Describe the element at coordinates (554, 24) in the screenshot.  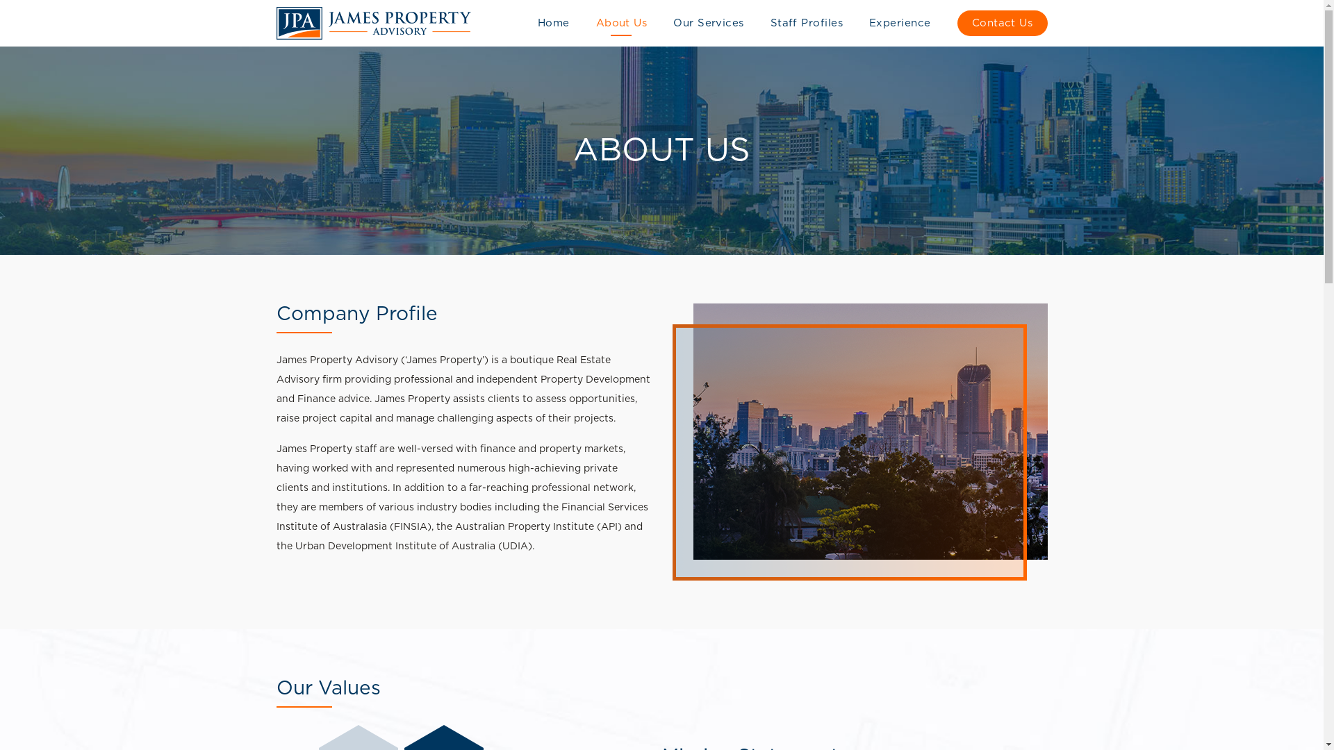
I see `Home` at that location.